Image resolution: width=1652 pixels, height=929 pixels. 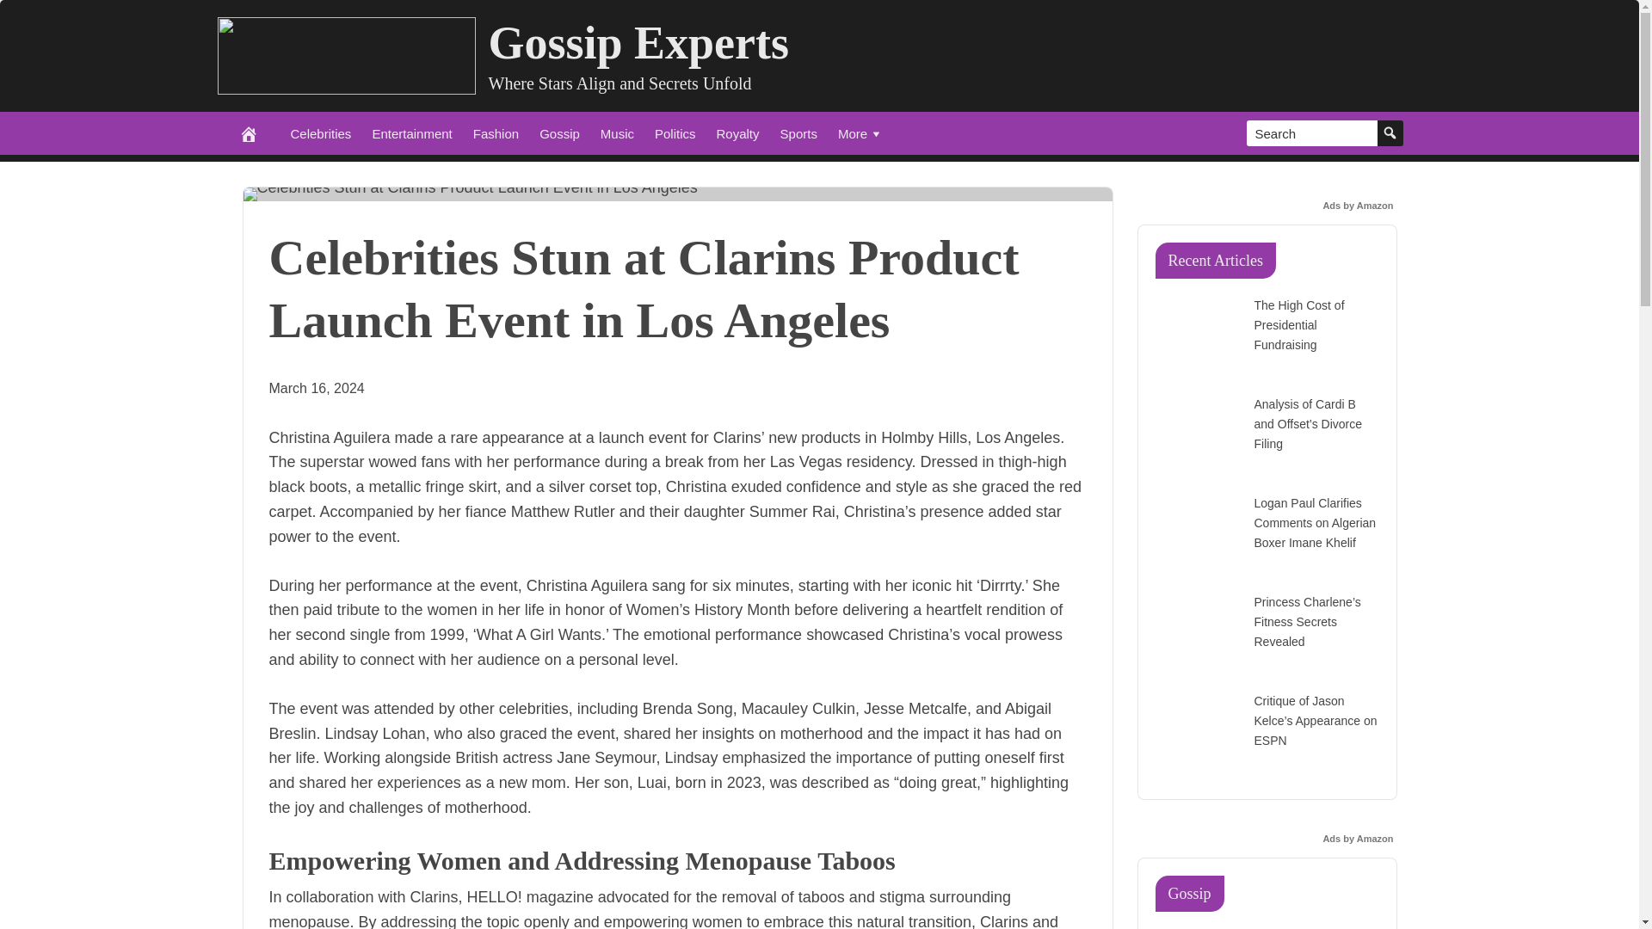 I want to click on Gossip Experts, so click(x=638, y=43).